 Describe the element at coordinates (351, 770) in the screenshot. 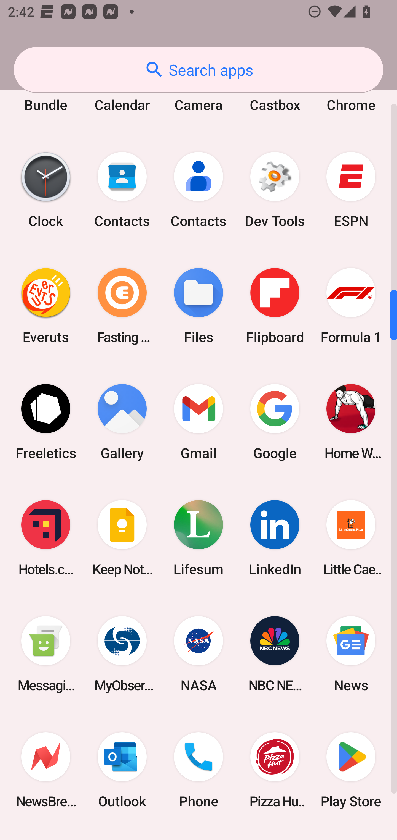

I see `Play Store` at that location.